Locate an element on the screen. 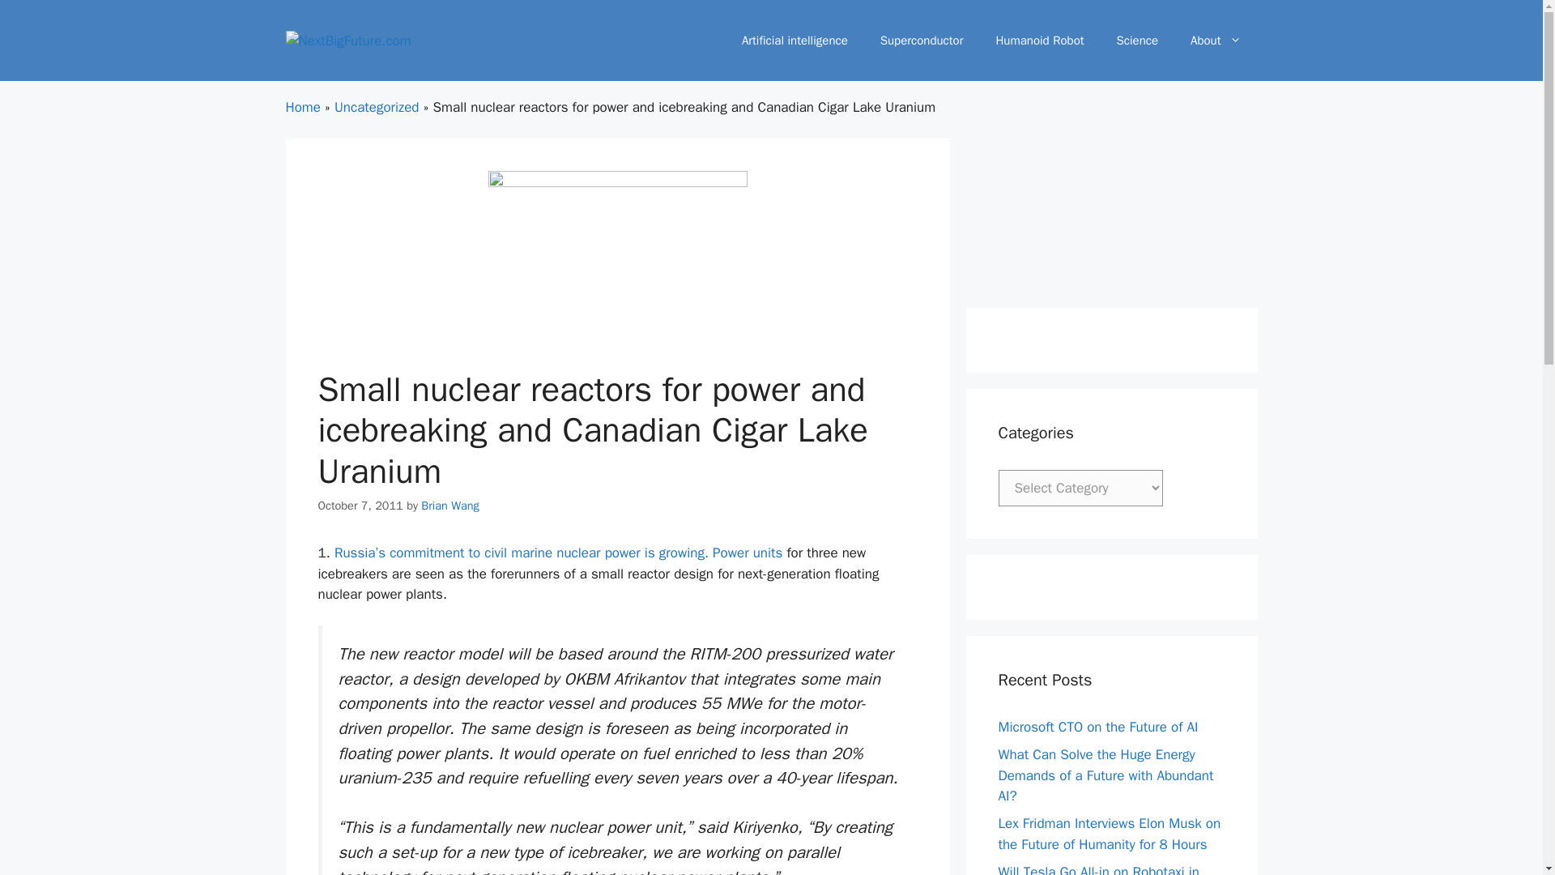 The image size is (1555, 875). Science is located at coordinates (1138, 41).